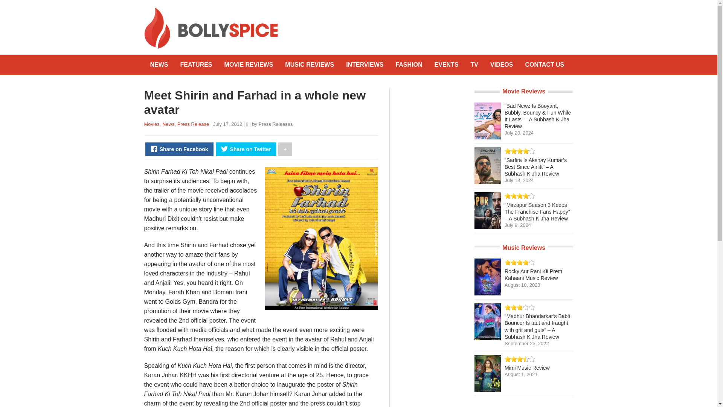 The image size is (723, 407). What do you see at coordinates (522, 285) in the screenshot?
I see `August 10, 2023` at bounding box center [522, 285].